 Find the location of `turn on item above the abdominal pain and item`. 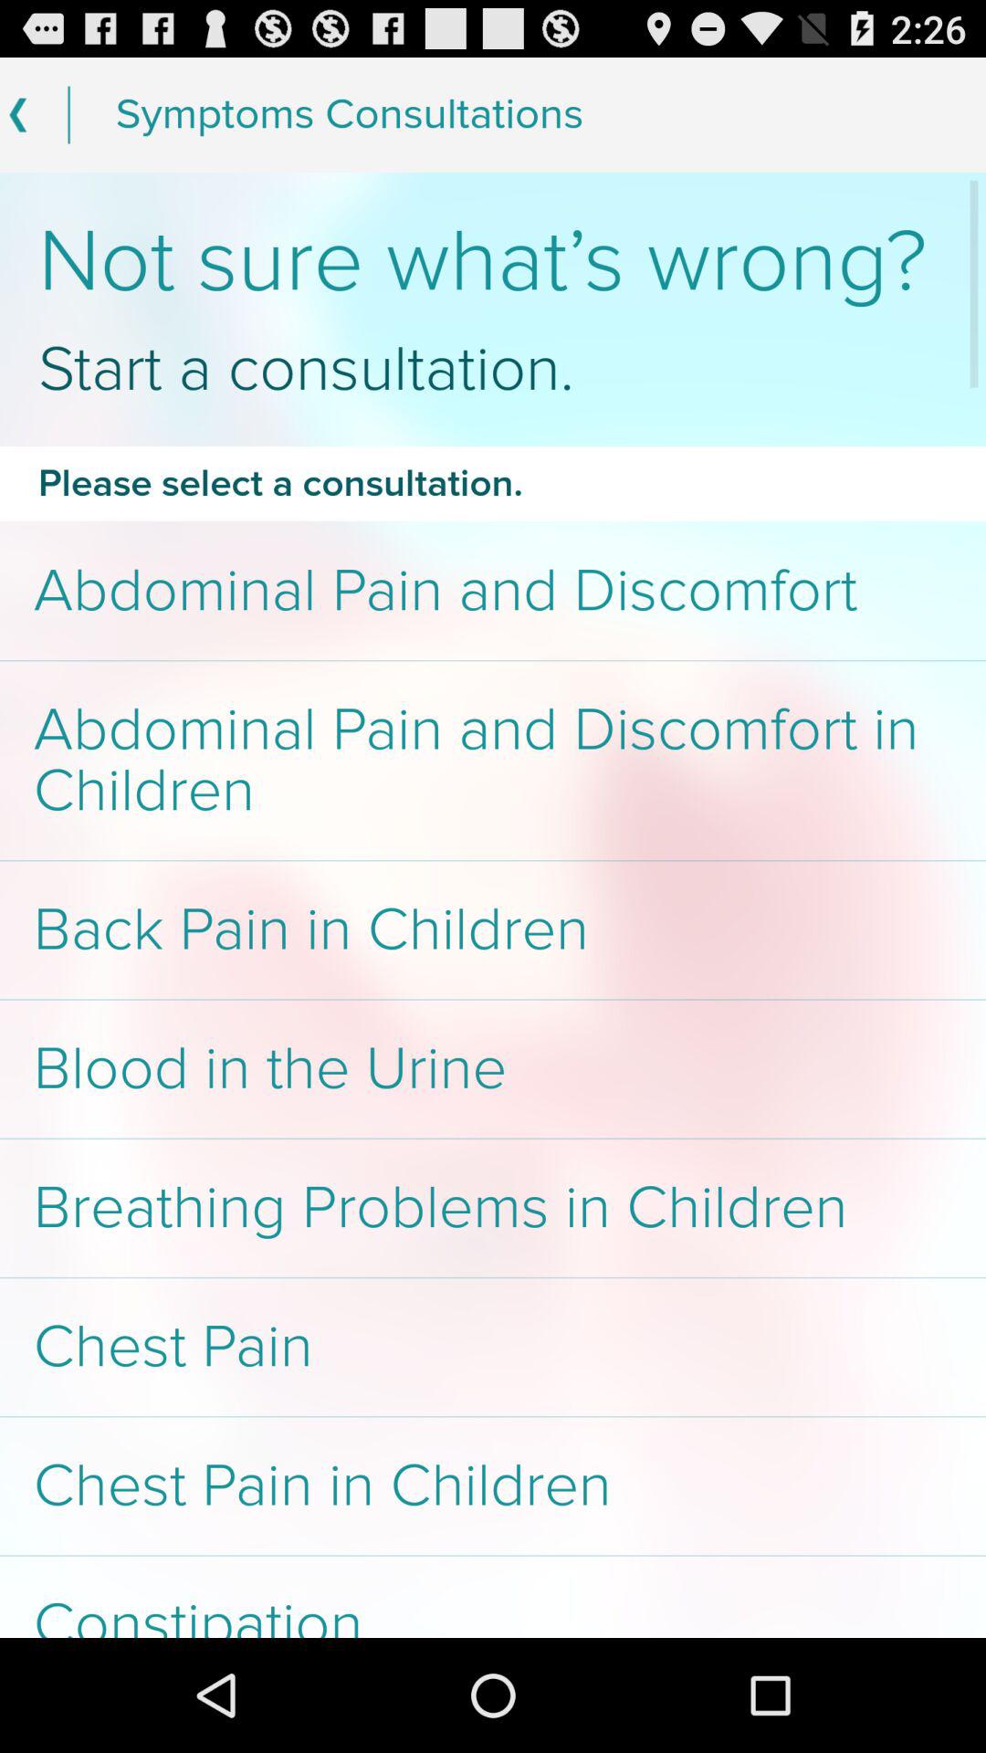

turn on item above the abdominal pain and item is located at coordinates (493, 483).